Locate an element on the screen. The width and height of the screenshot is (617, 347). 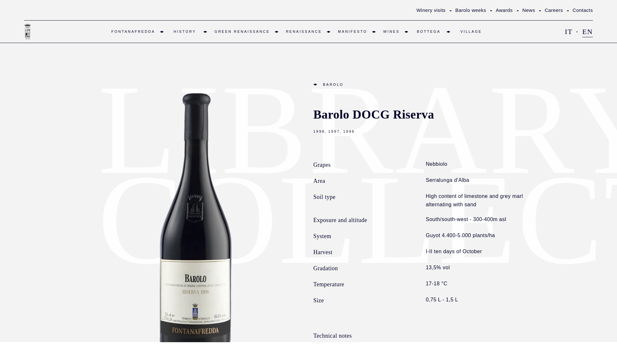
BOTTEGA is located at coordinates (429, 31).